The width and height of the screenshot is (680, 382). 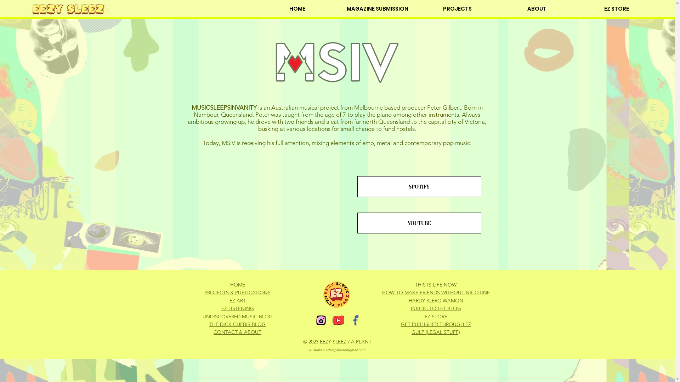 What do you see at coordinates (436, 324) in the screenshot?
I see `GET PUBLISHED THROUGH EZ` at bounding box center [436, 324].